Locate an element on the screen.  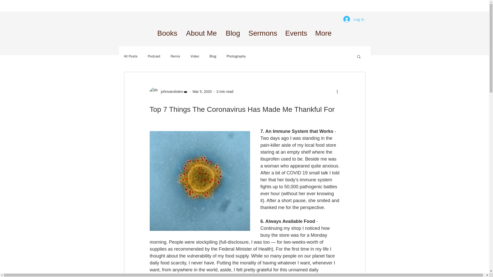
Photography is located at coordinates (236, 56).